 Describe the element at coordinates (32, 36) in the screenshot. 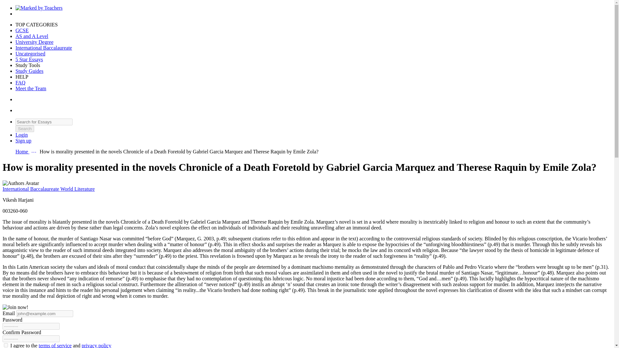

I see `AS and A Level` at that location.